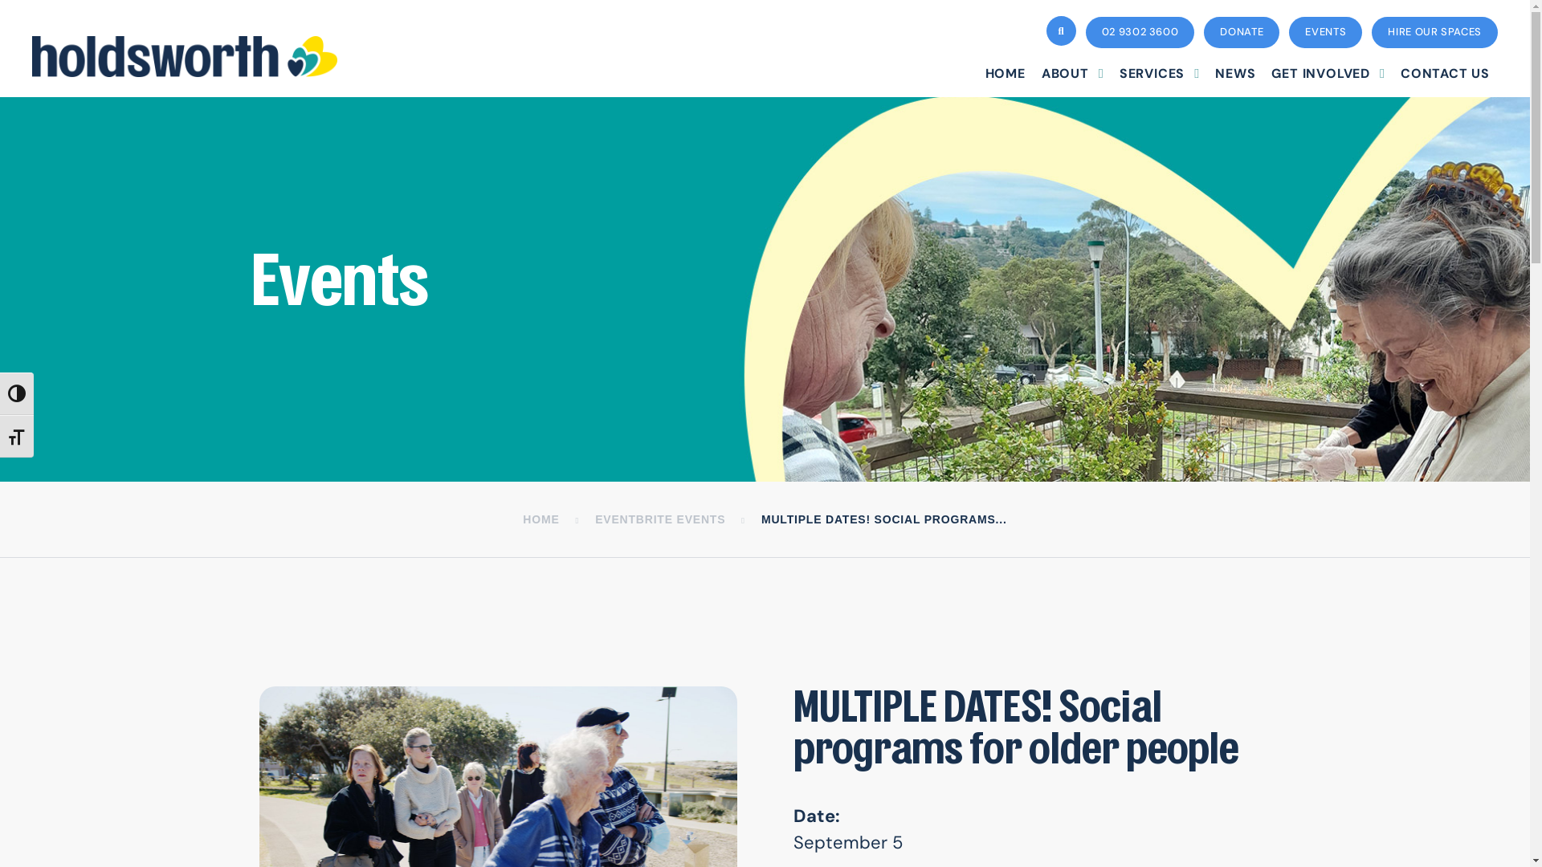 This screenshot has height=867, width=1542. What do you see at coordinates (1325, 32) in the screenshot?
I see `EVENTS` at bounding box center [1325, 32].